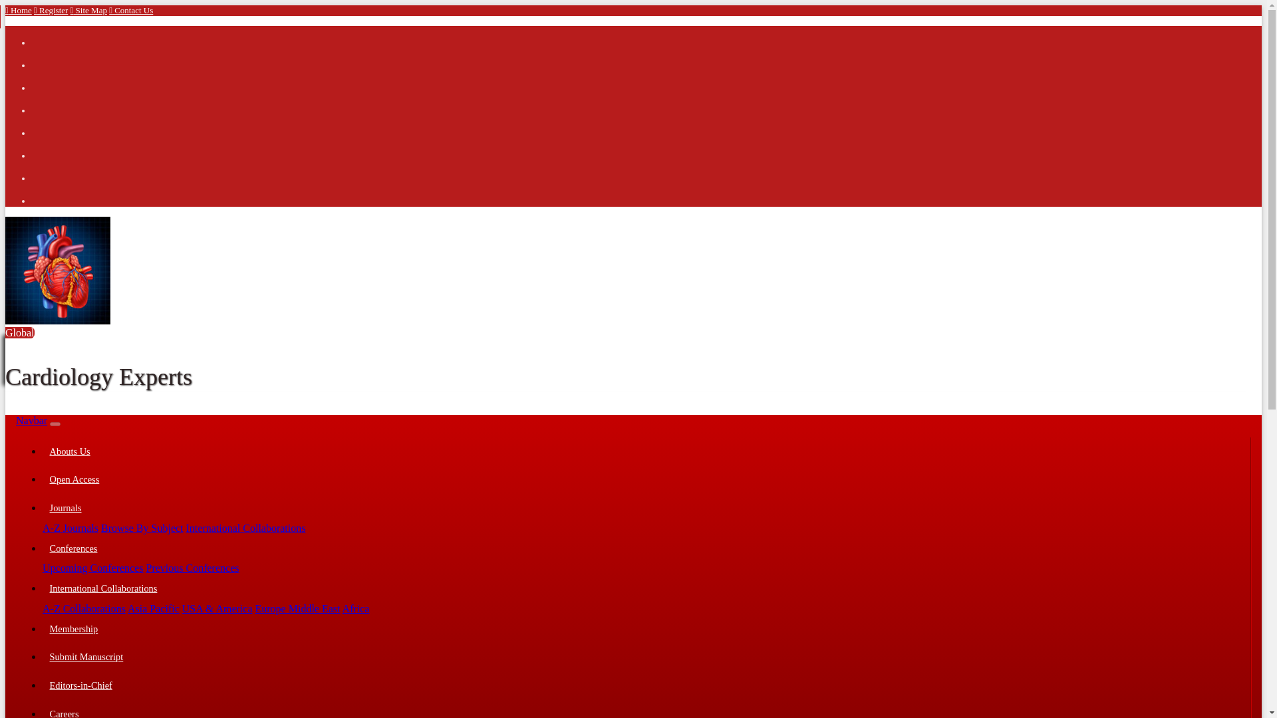 Image resolution: width=1277 pixels, height=718 pixels. I want to click on Membership, so click(646, 629).